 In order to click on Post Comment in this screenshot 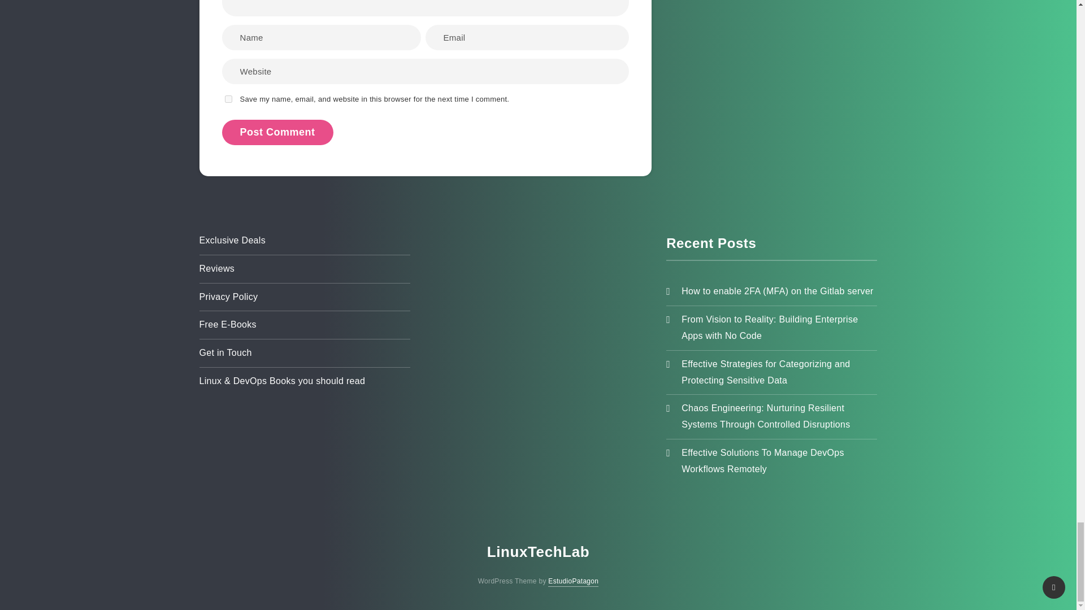, I will do `click(277, 132)`.